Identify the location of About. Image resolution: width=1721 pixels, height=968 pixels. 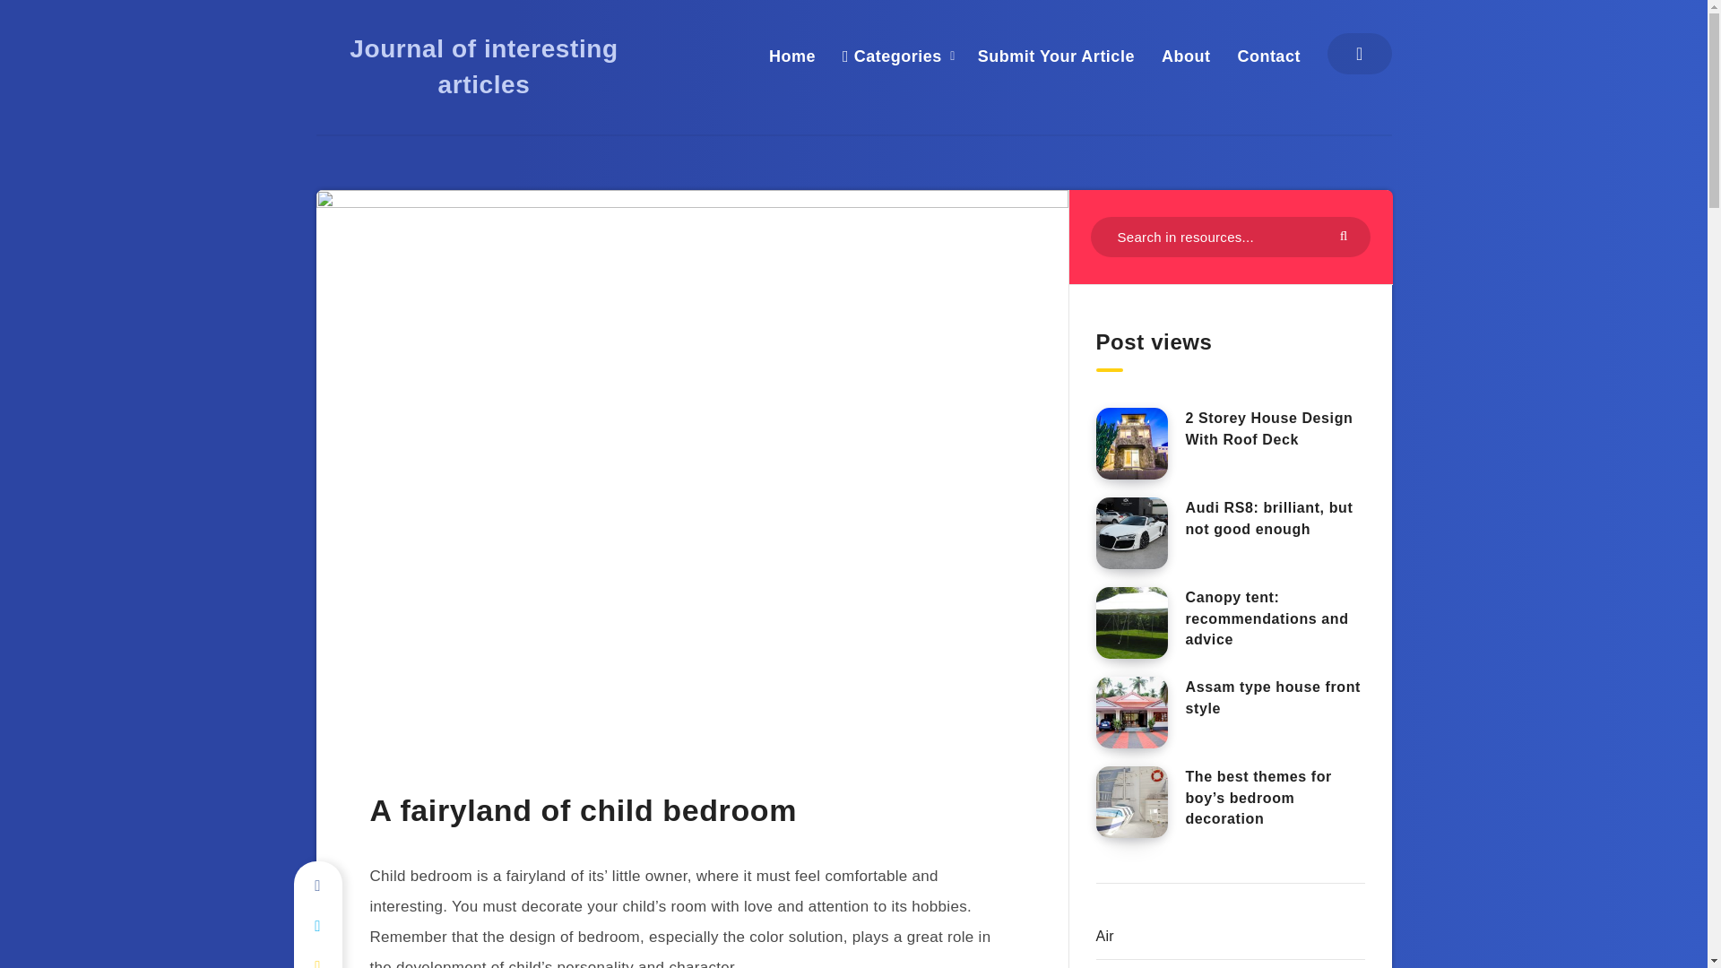
(1185, 56).